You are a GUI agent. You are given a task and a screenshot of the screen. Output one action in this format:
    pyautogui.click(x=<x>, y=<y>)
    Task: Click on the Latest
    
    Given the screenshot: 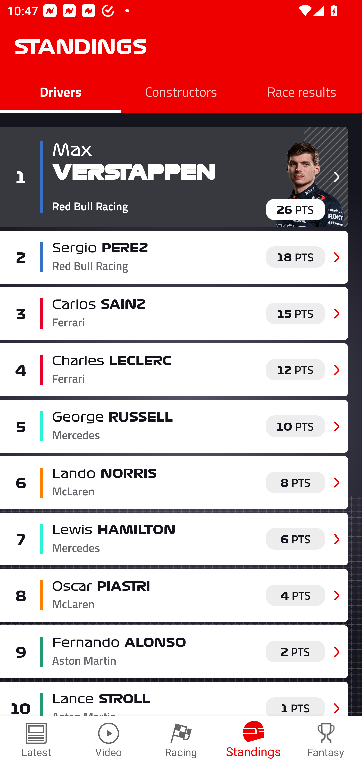 What is the action you would take?
    pyautogui.click(x=36, y=740)
    